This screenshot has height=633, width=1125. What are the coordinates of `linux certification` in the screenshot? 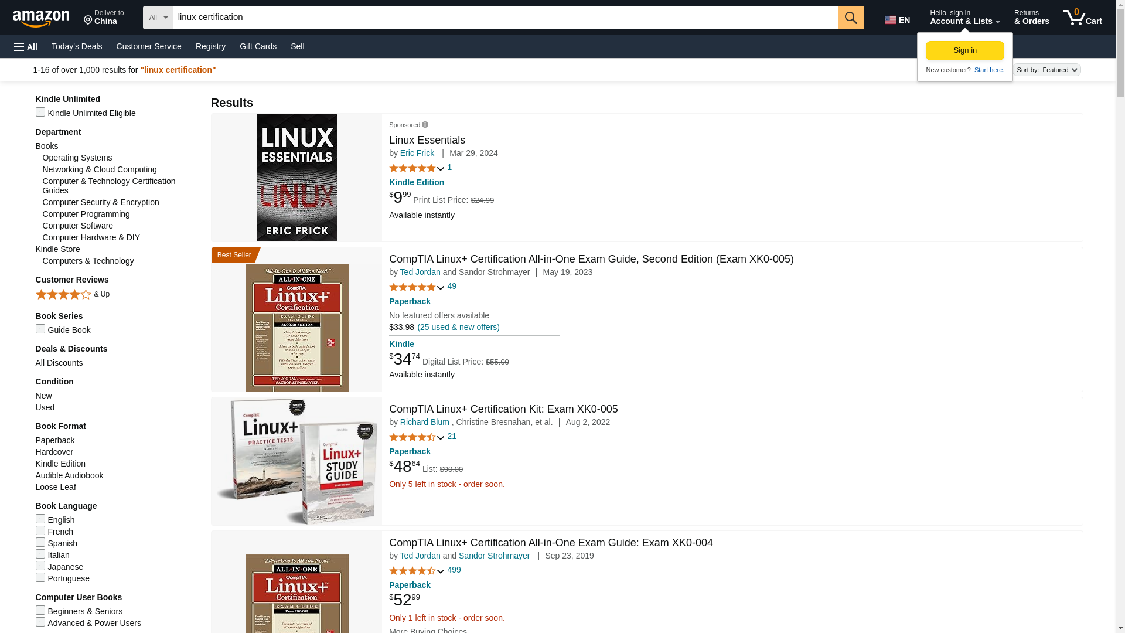 It's located at (149, 46).